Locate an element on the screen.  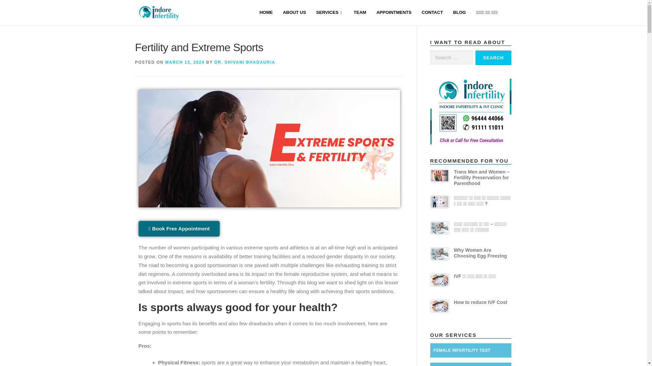
ABOUT US is located at coordinates (294, 13).